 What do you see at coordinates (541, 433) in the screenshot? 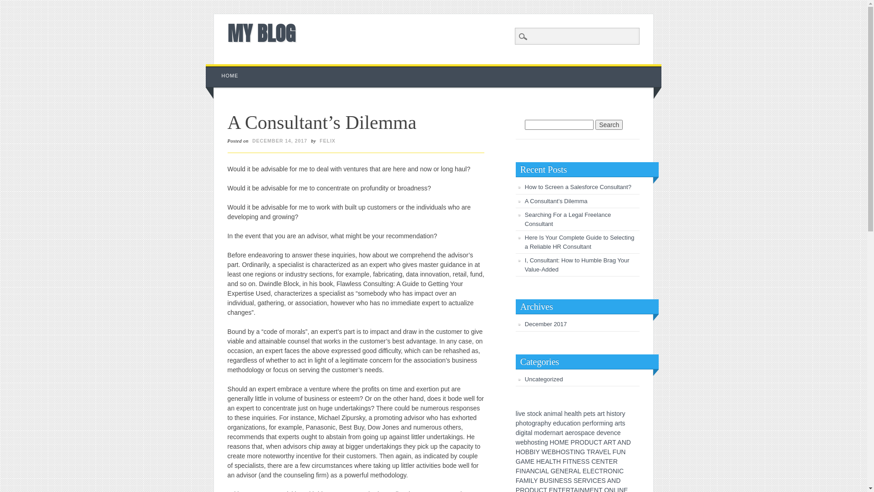
I see `o` at bounding box center [541, 433].